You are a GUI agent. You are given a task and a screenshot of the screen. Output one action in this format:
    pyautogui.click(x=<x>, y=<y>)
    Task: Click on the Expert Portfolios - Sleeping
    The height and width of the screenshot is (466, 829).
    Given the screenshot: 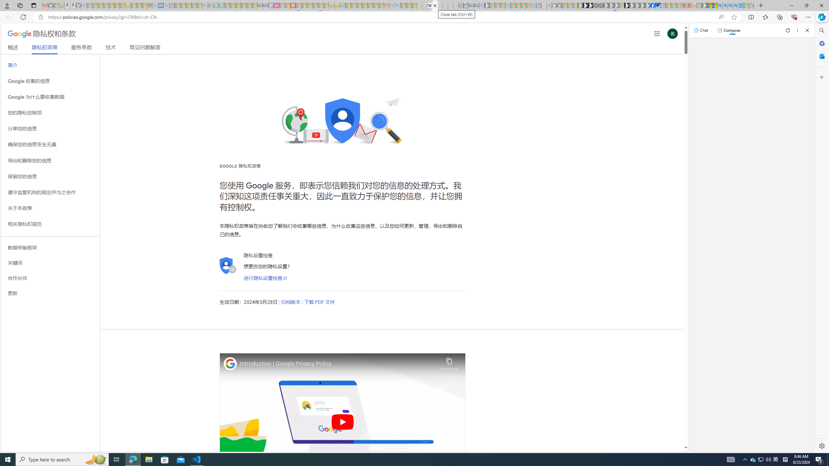 What is the action you would take?
    pyautogui.click(x=364, y=6)
    